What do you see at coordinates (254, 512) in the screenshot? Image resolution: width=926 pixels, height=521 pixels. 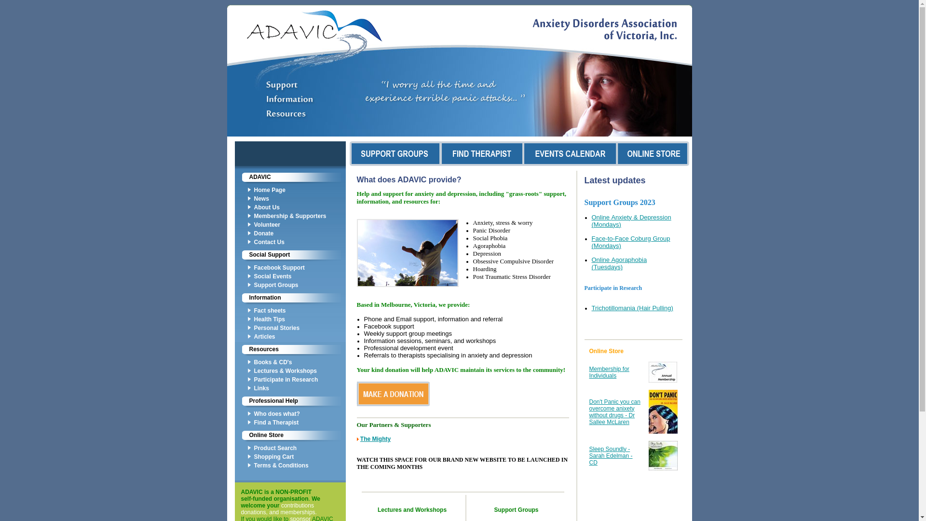 I see `donations` at bounding box center [254, 512].